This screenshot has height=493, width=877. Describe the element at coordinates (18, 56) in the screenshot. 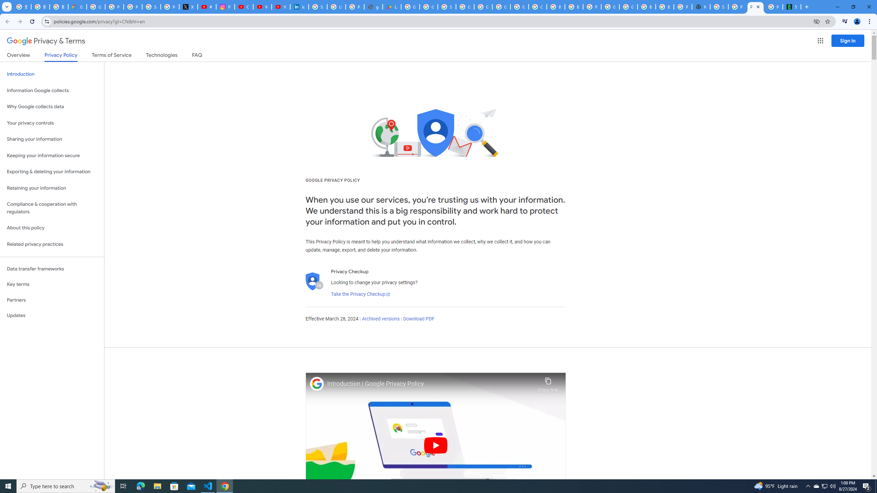

I see `Overview` at that location.